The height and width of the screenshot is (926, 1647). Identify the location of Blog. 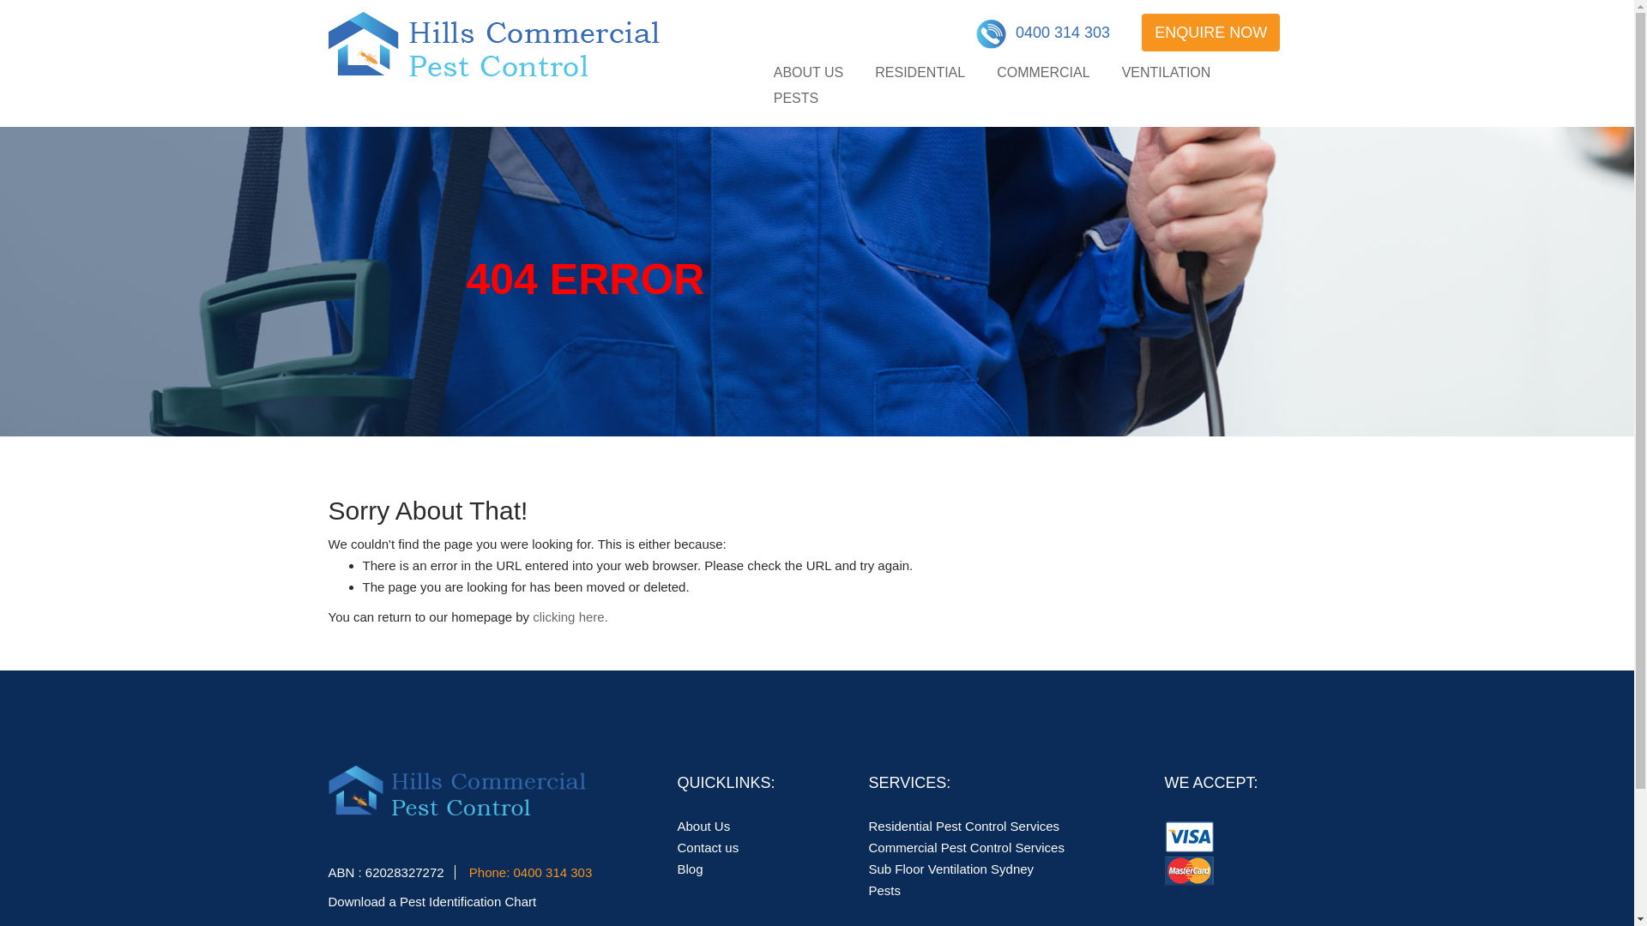
(691, 869).